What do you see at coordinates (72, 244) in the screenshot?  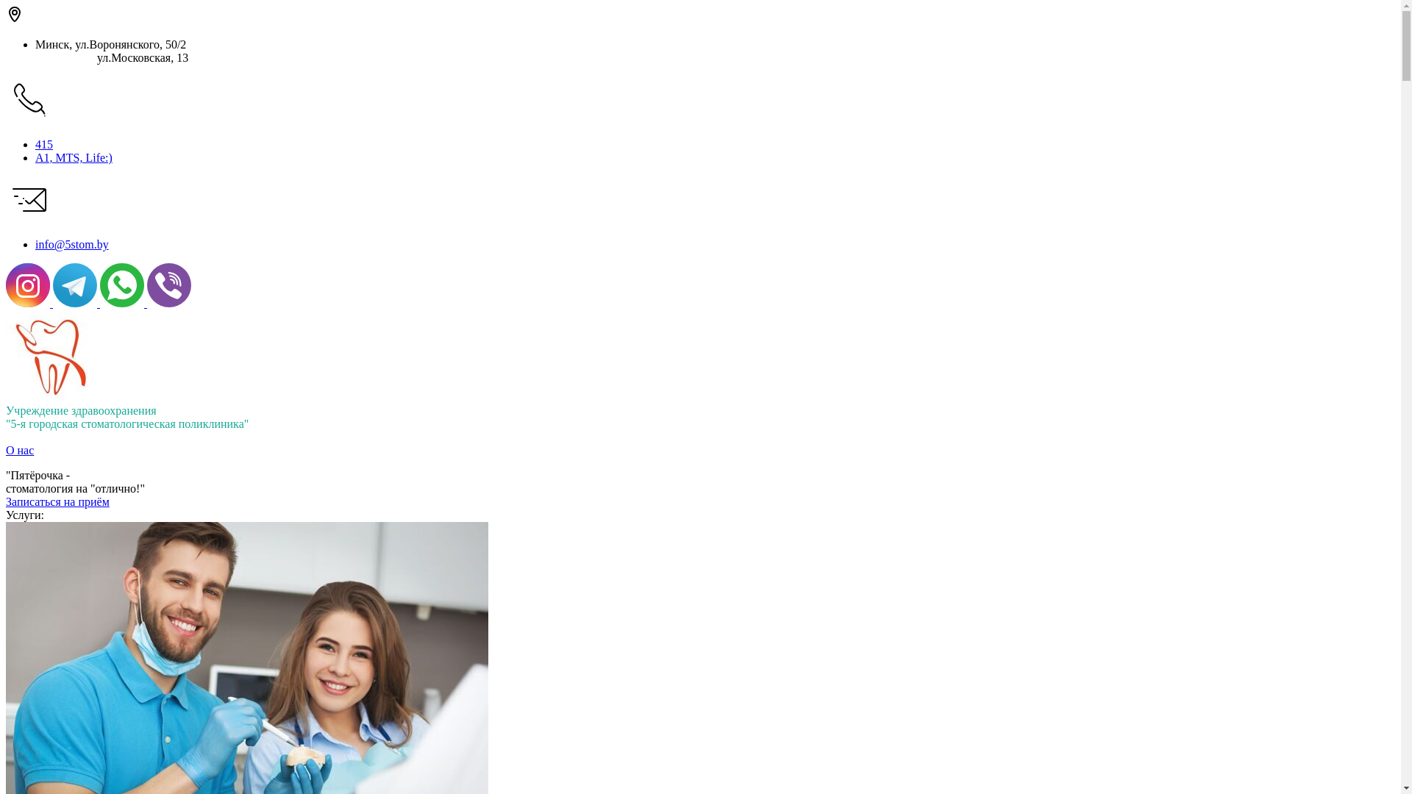 I see `info@5stom.by` at bounding box center [72, 244].